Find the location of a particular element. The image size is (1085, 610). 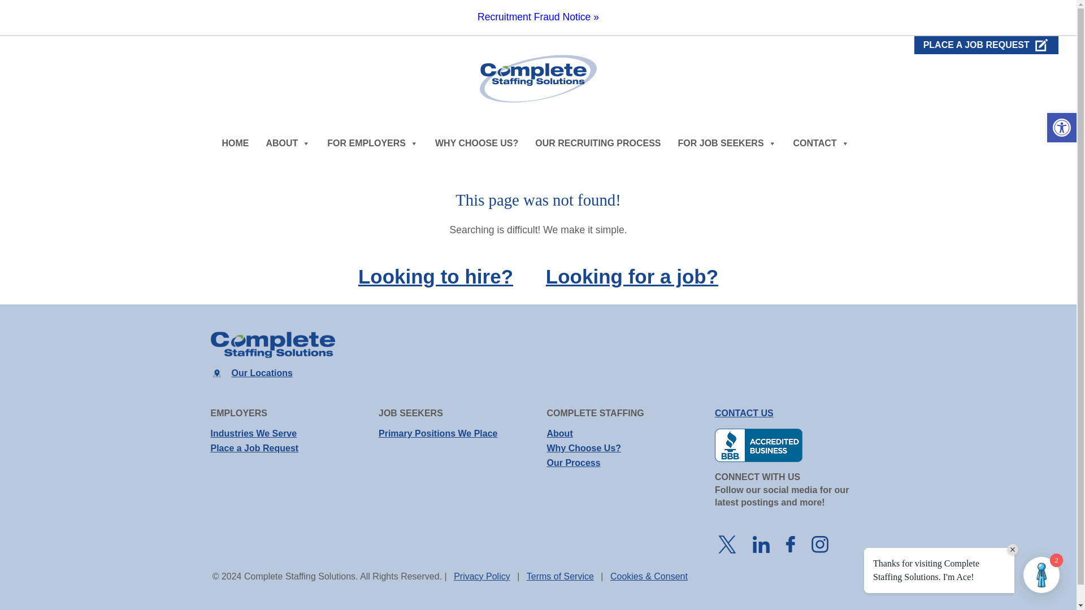

PLACE A JOB REQUEST is located at coordinates (987, 45).